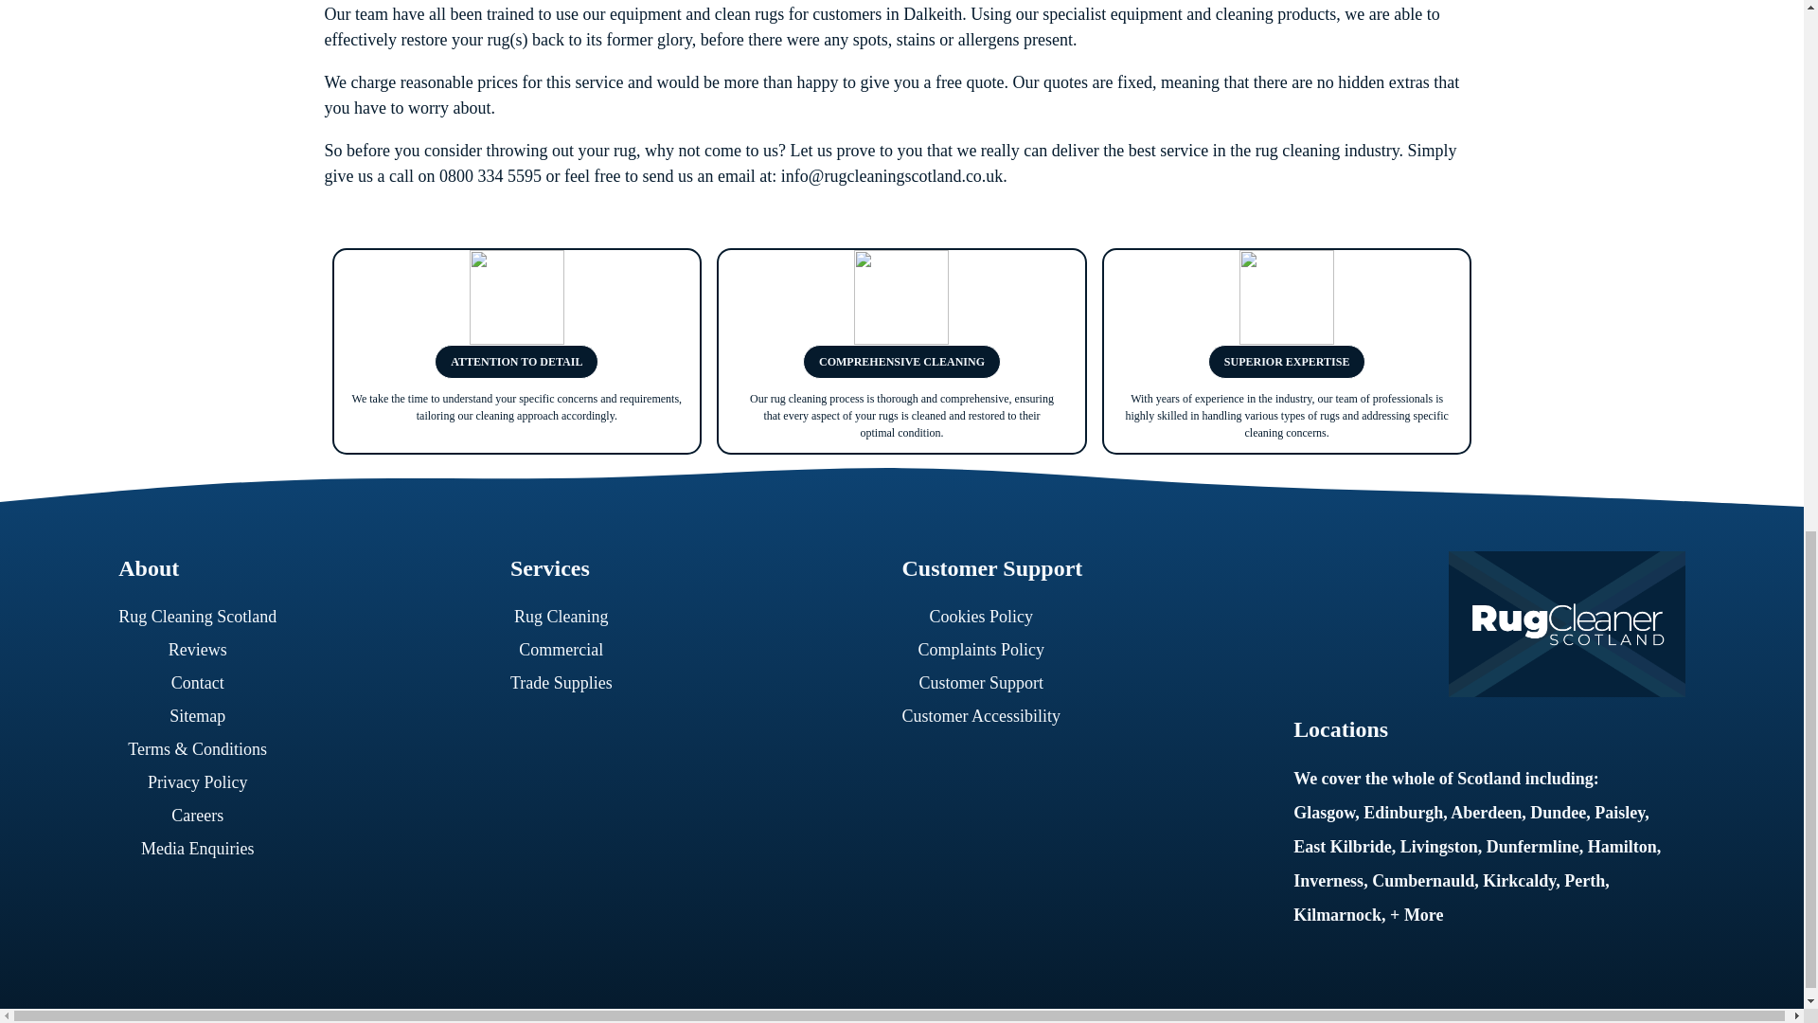 This screenshot has width=1818, height=1023. I want to click on Cookies Policy, so click(989, 616).